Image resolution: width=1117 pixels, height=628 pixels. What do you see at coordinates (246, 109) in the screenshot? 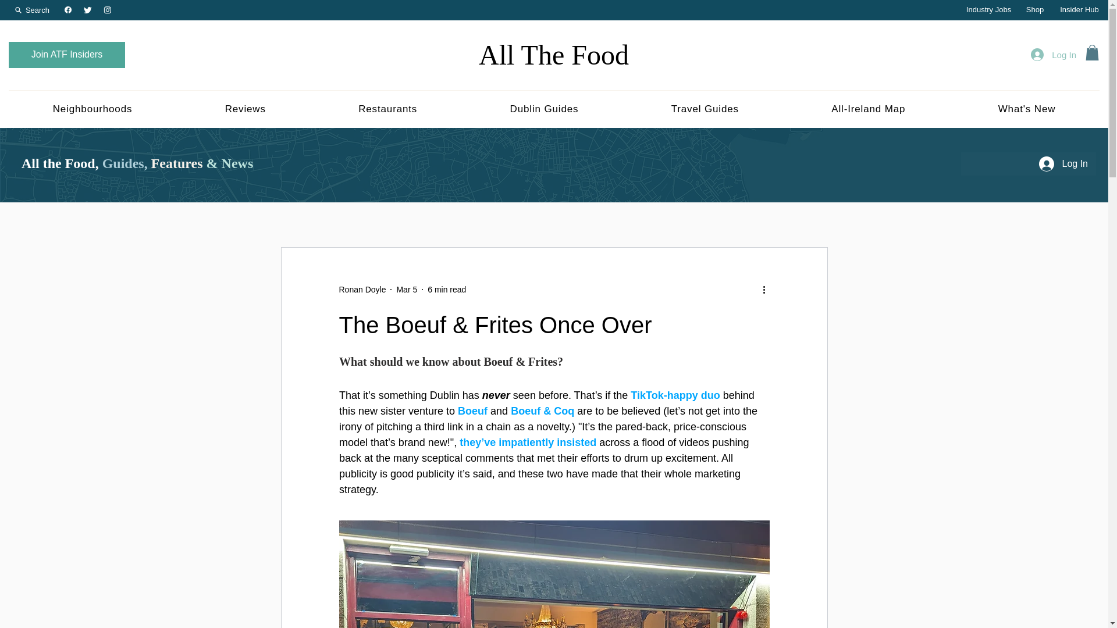
I see `Reviews` at bounding box center [246, 109].